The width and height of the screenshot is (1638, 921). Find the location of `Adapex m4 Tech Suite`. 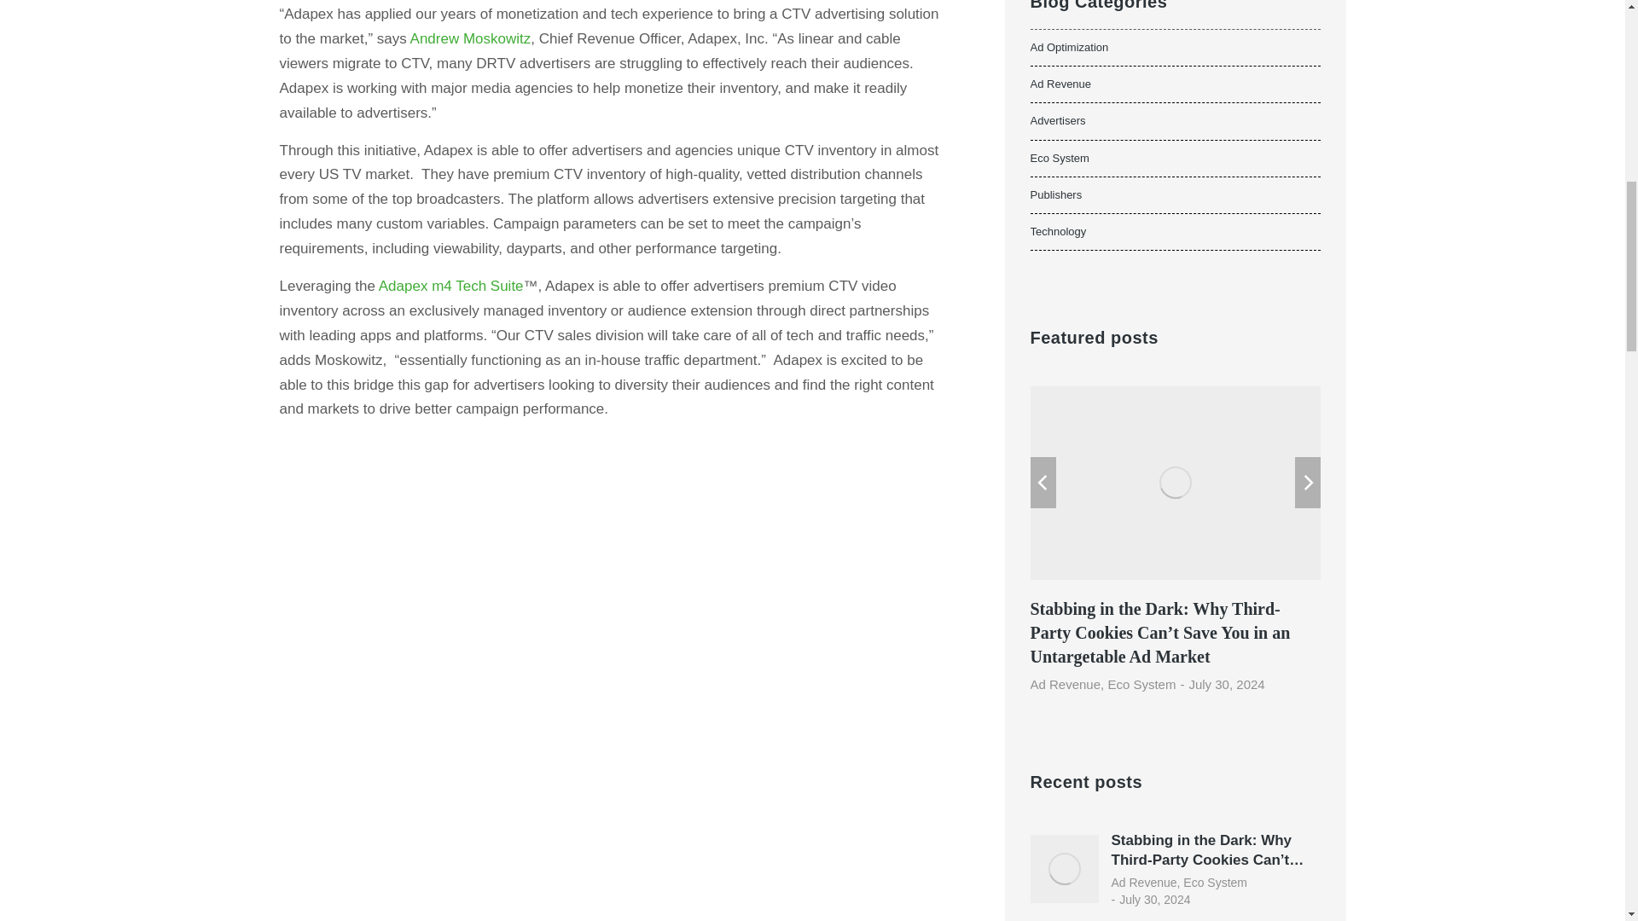

Adapex m4 Tech Suite is located at coordinates (450, 286).